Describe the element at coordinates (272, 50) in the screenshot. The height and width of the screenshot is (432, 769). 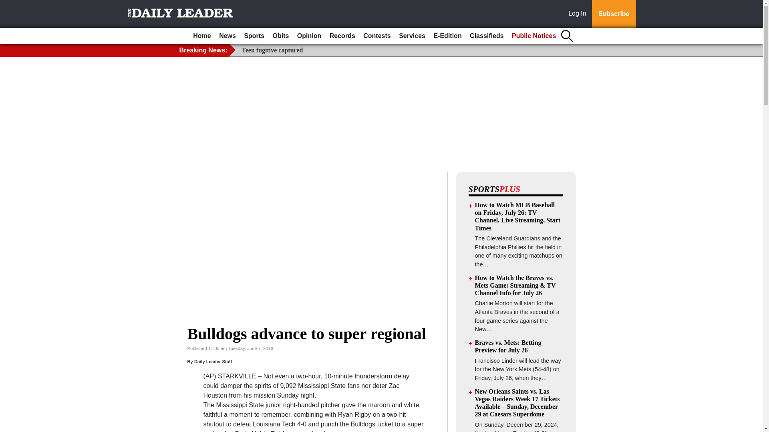
I see `Teen fugitive captured` at that location.